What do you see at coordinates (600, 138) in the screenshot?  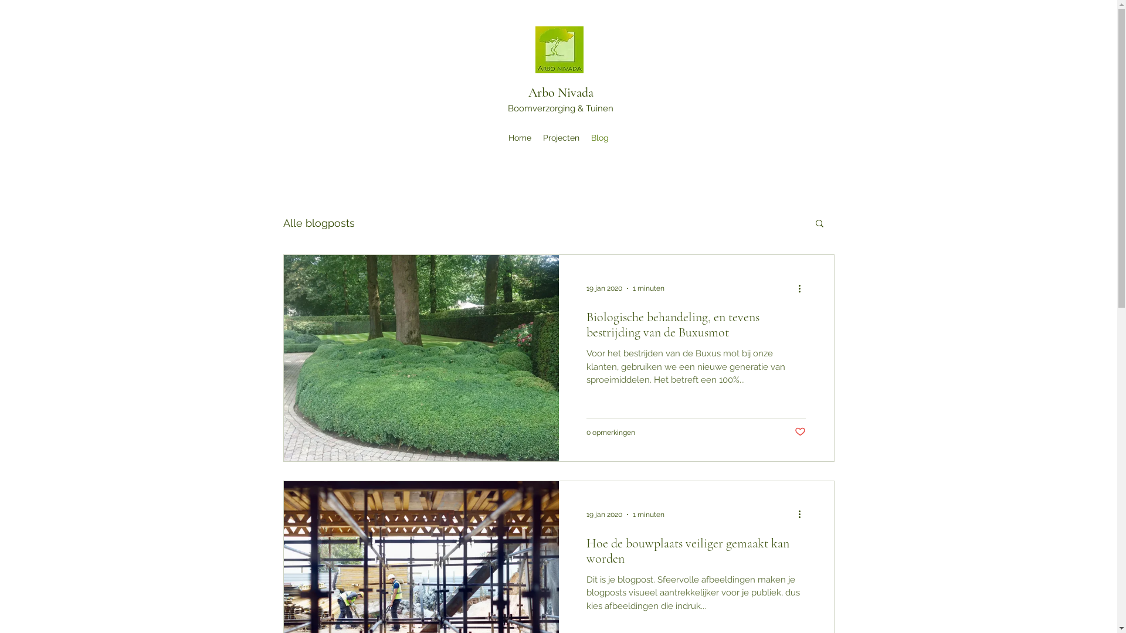 I see `Blog` at bounding box center [600, 138].